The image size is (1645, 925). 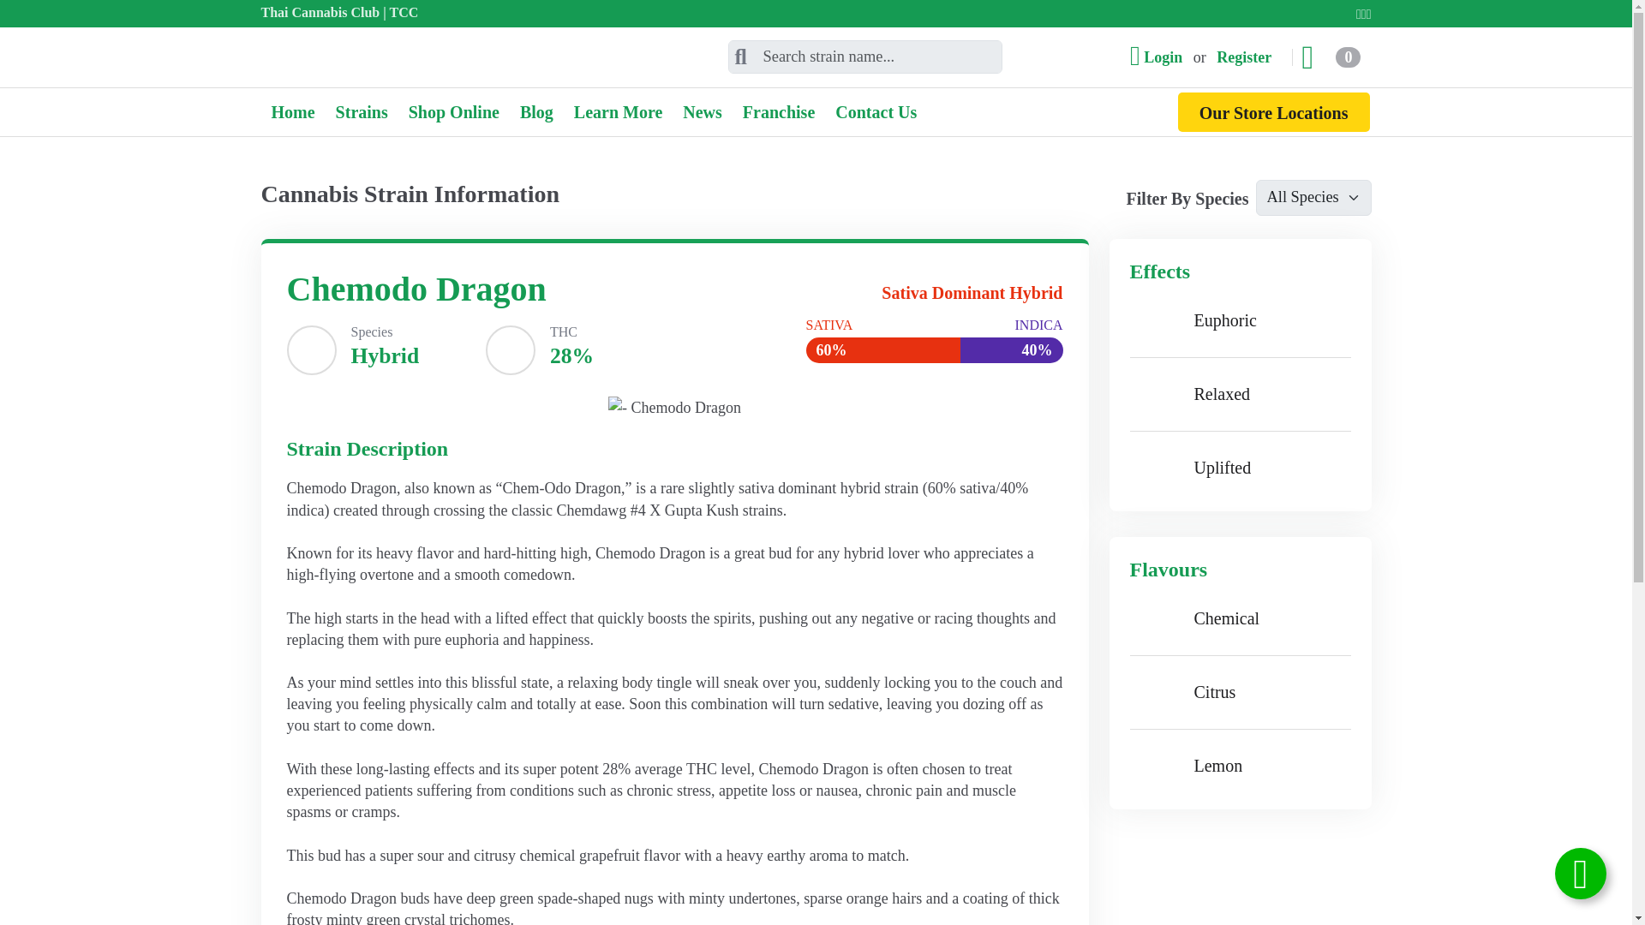 I want to click on Our Store Locations, so click(x=1273, y=112).